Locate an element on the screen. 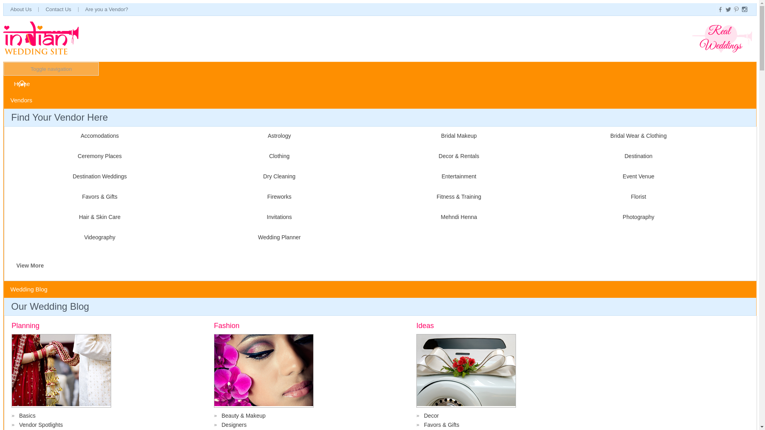 The image size is (765, 430). Bridal Makeup is located at coordinates (457, 135).